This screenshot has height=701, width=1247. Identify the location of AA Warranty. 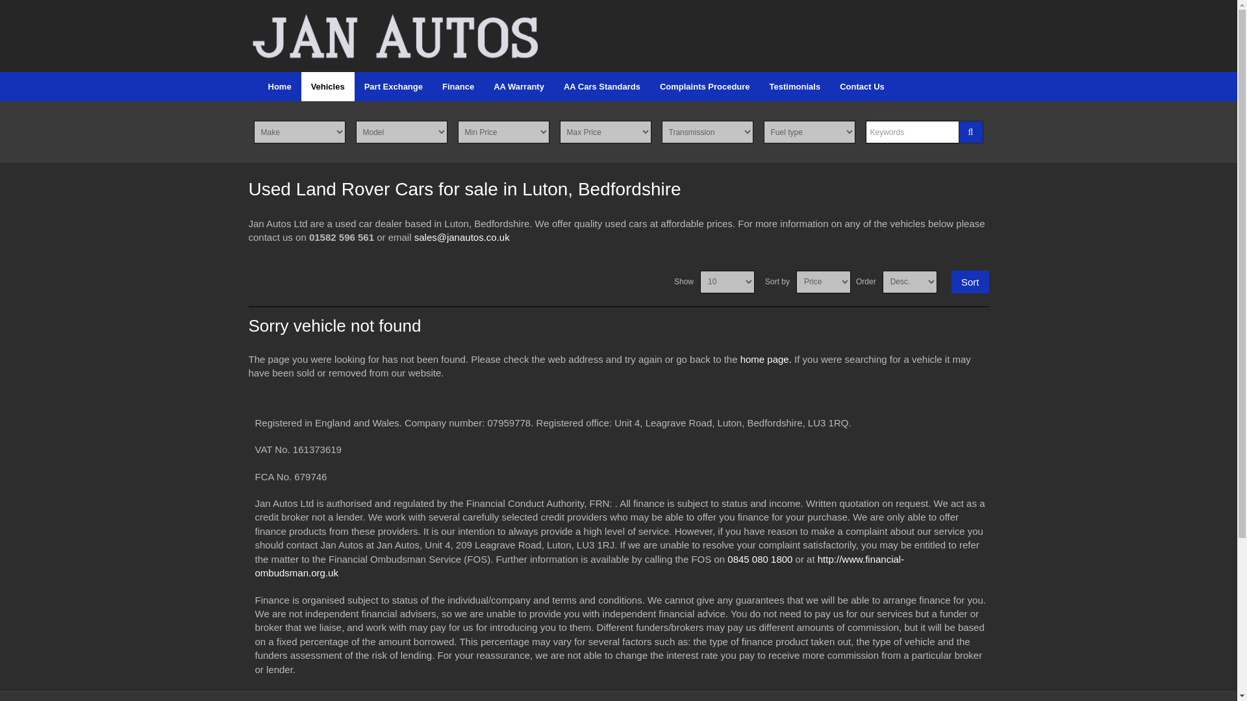
(518, 86).